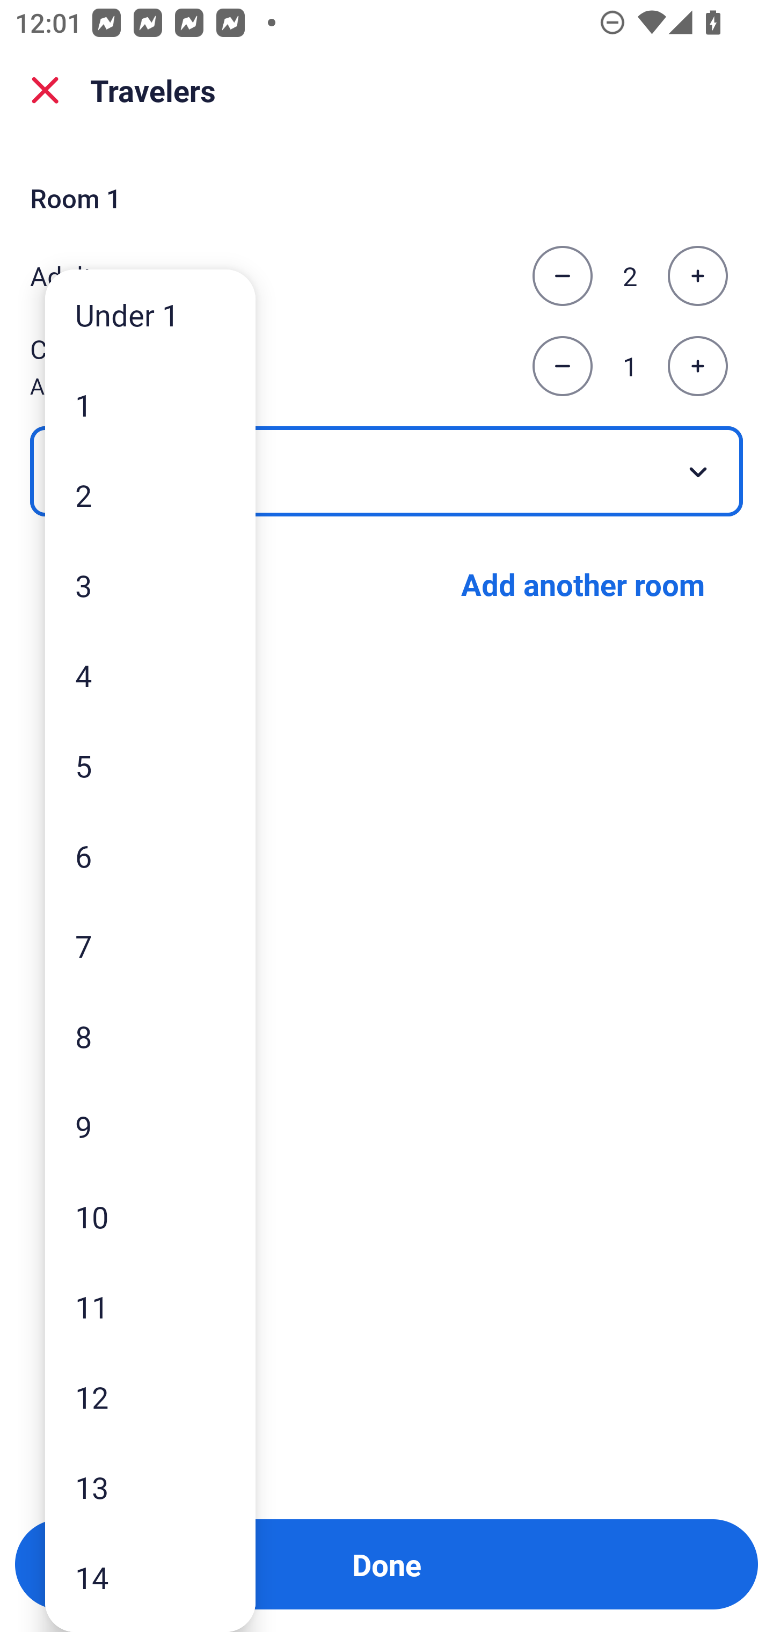 The height and width of the screenshot is (1632, 773). Describe the element at coordinates (150, 1216) in the screenshot. I see `10` at that location.